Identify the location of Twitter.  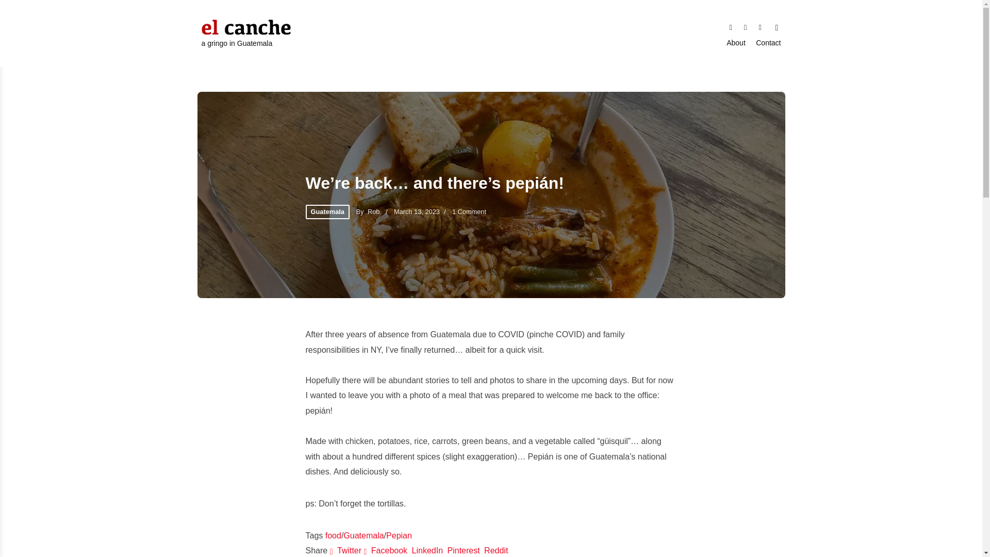
(730, 26).